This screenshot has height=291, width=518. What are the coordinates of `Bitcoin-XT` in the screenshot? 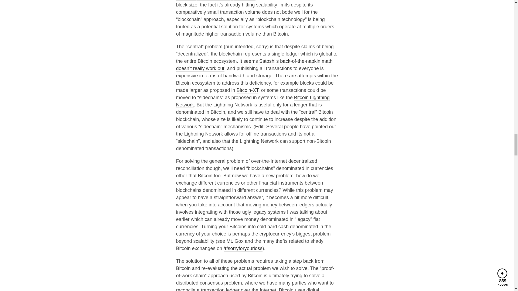 It's located at (248, 91).